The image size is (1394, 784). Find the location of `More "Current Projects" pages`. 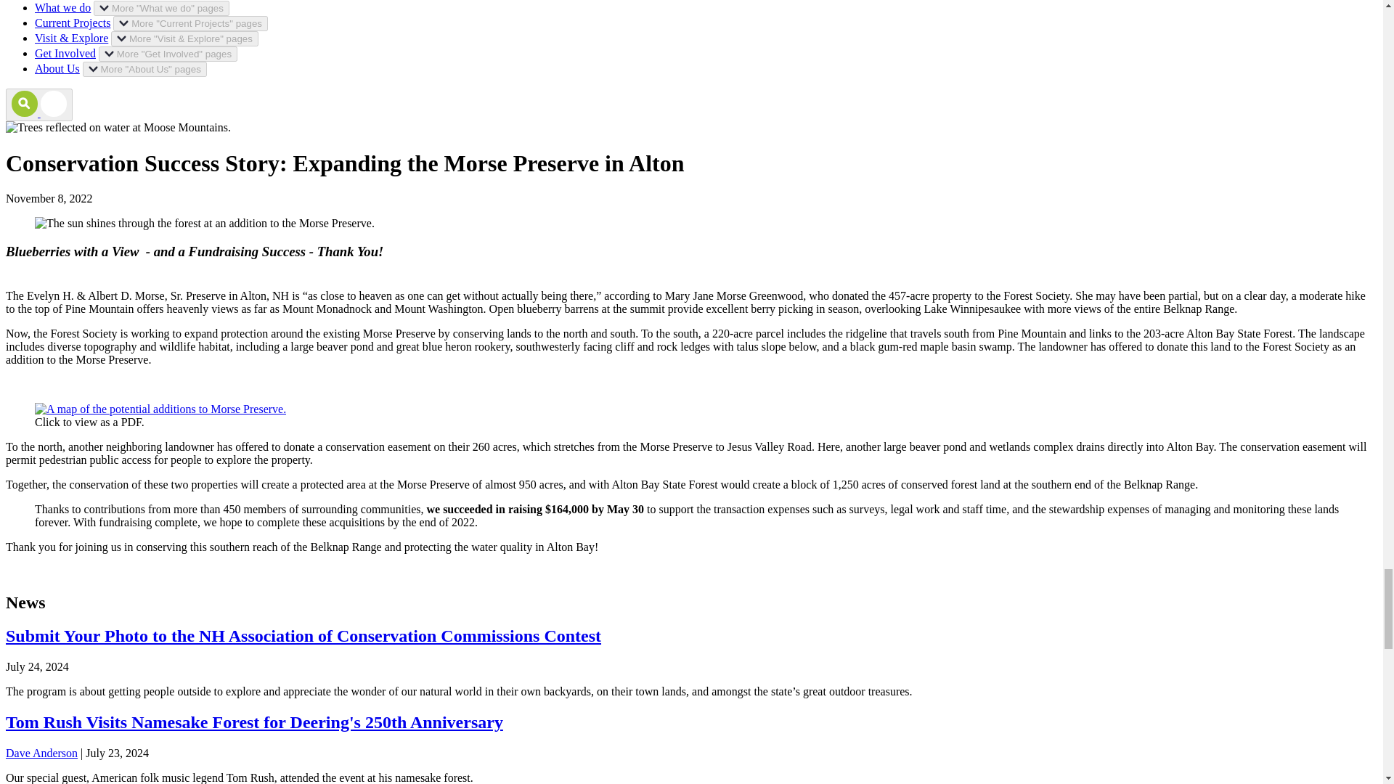

More "Current Projects" pages is located at coordinates (190, 23).